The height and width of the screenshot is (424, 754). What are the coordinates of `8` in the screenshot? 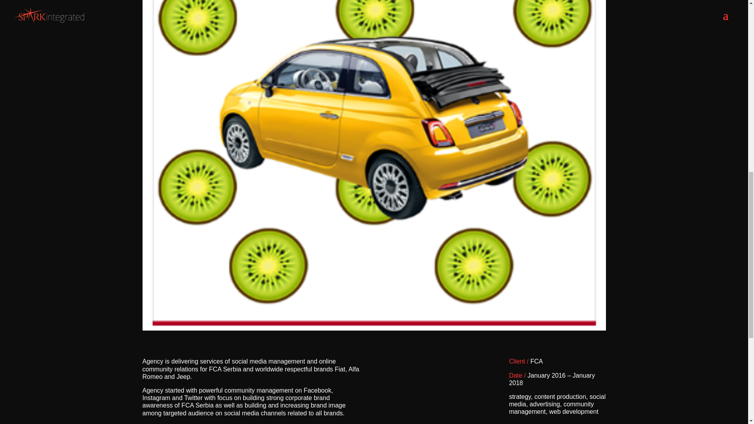 It's located at (397, 317).